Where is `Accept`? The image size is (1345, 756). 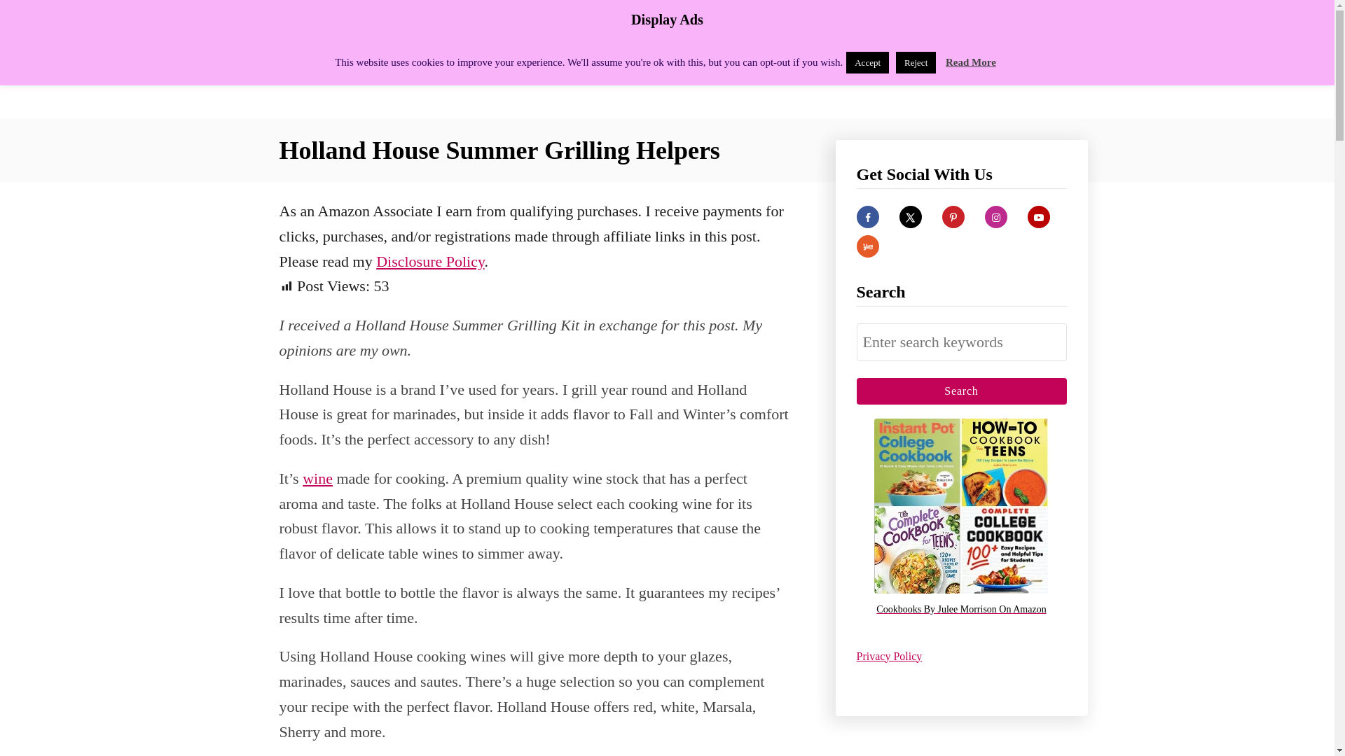
Accept is located at coordinates (867, 62).